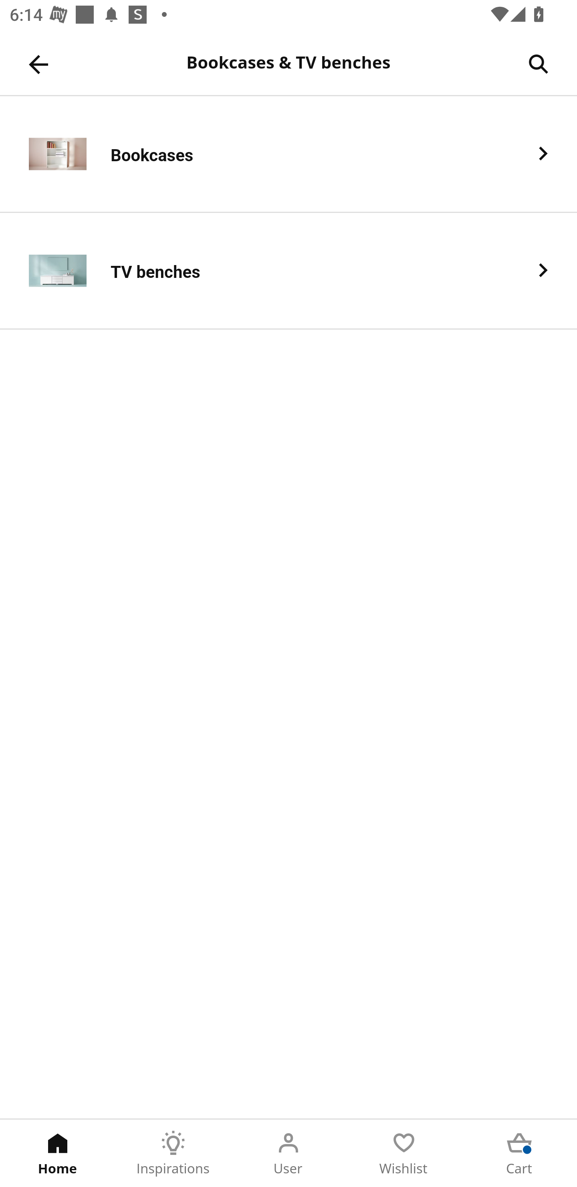 This screenshot has width=577, height=1187. What do you see at coordinates (58, 1153) in the screenshot?
I see `Home
Tab 1 of 5` at bounding box center [58, 1153].